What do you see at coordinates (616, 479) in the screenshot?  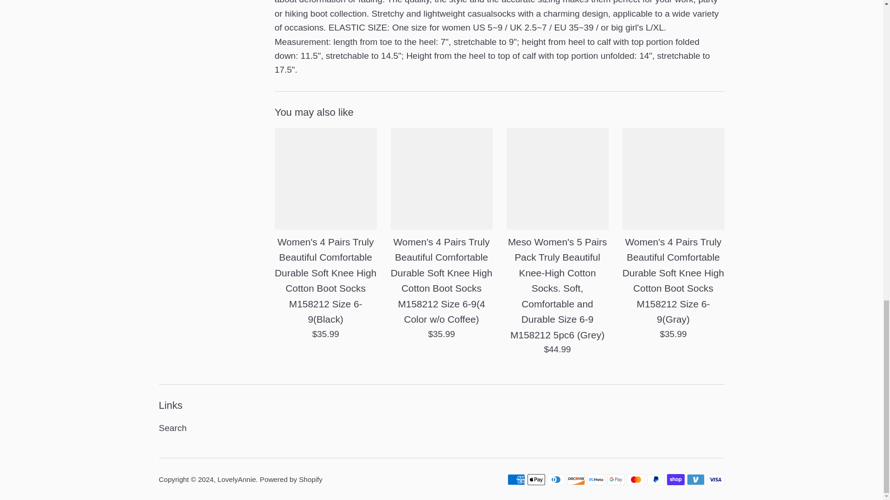 I see `Google Pay` at bounding box center [616, 479].